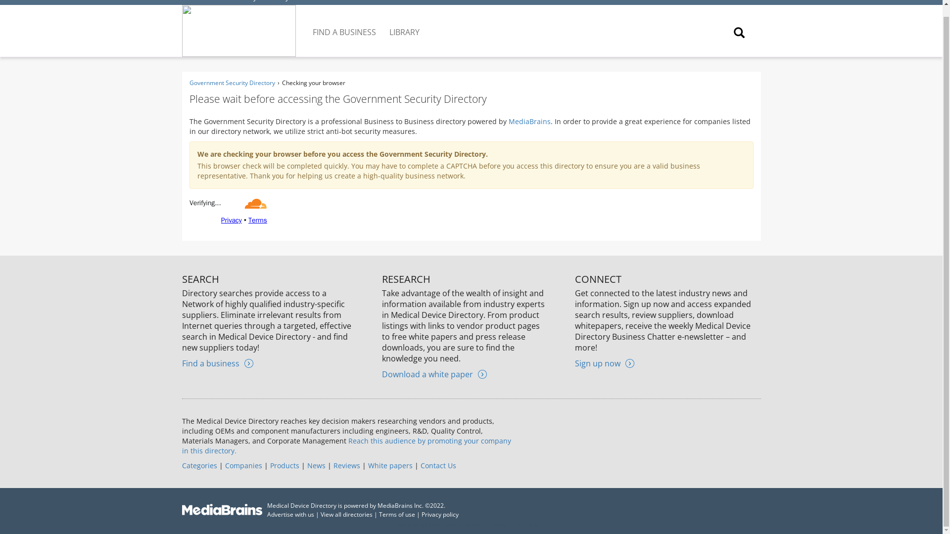 The height and width of the screenshot is (534, 950). What do you see at coordinates (397, 514) in the screenshot?
I see `Terms of use` at bounding box center [397, 514].